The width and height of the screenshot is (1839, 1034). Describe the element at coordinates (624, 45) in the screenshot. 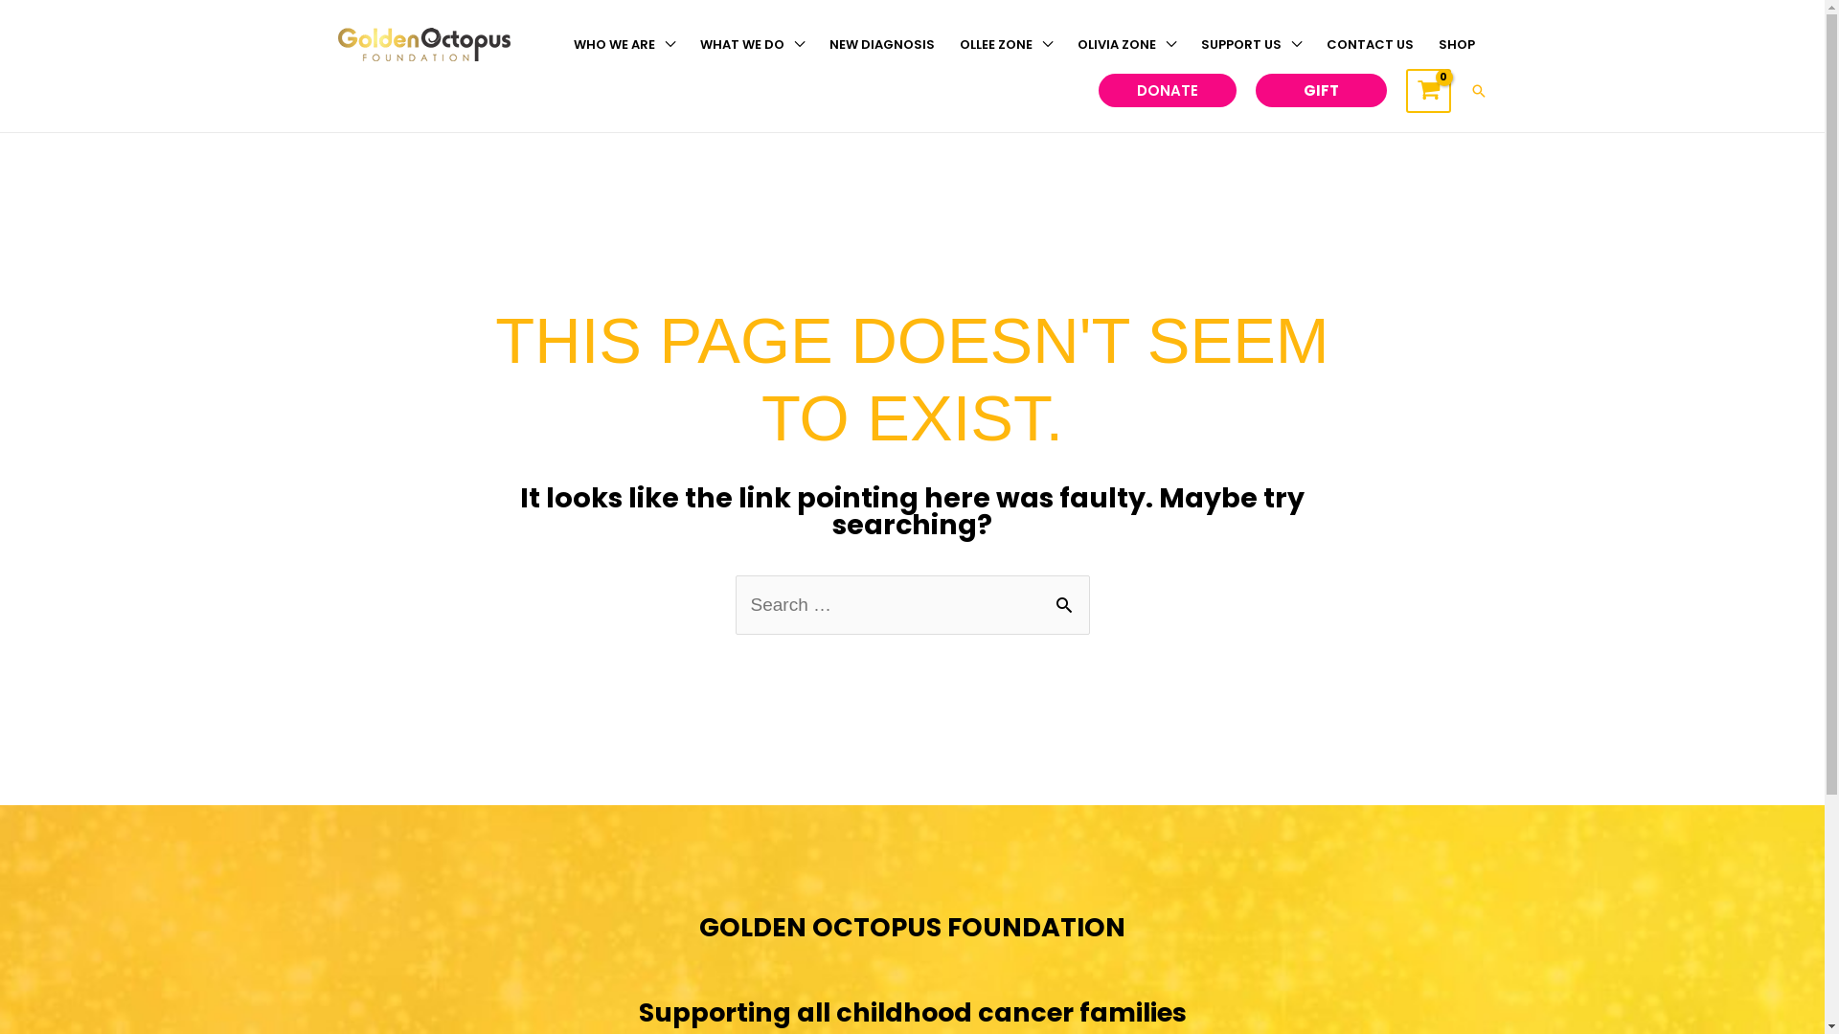

I see `WHO WE ARE` at that location.